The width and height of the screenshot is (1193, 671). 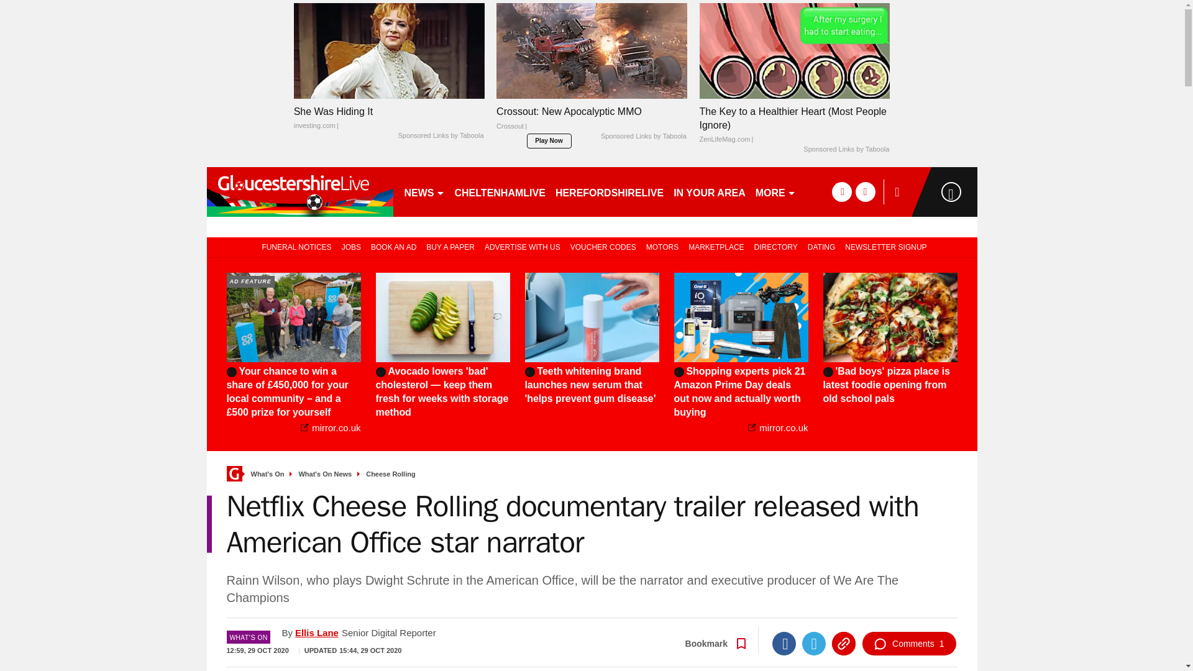 What do you see at coordinates (846, 150) in the screenshot?
I see `Sponsored Links by Taboola` at bounding box center [846, 150].